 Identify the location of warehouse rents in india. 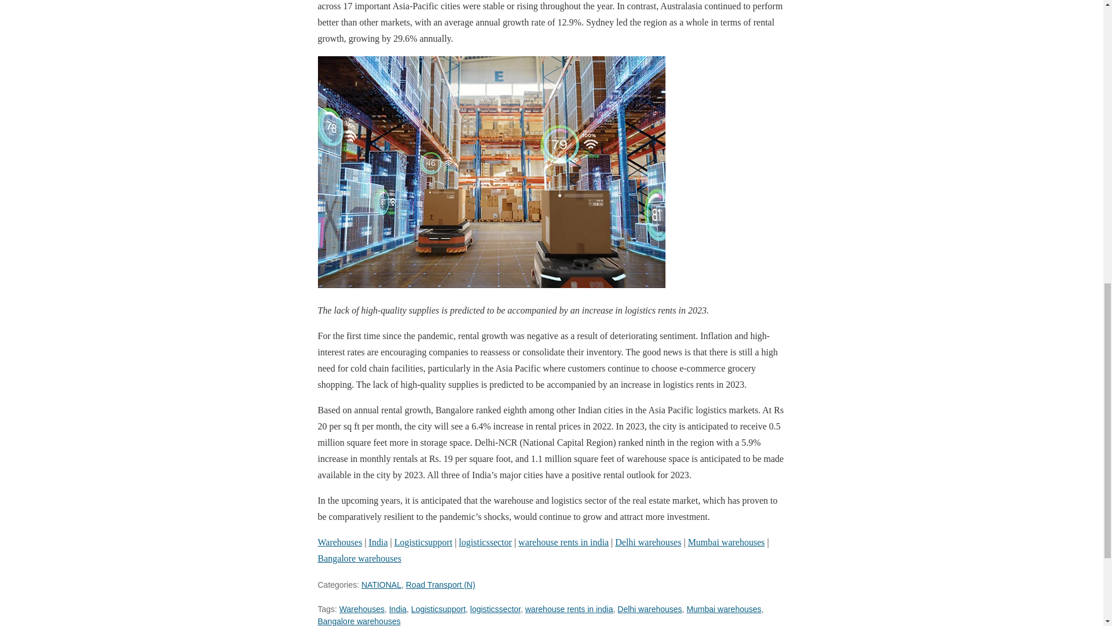
(569, 609).